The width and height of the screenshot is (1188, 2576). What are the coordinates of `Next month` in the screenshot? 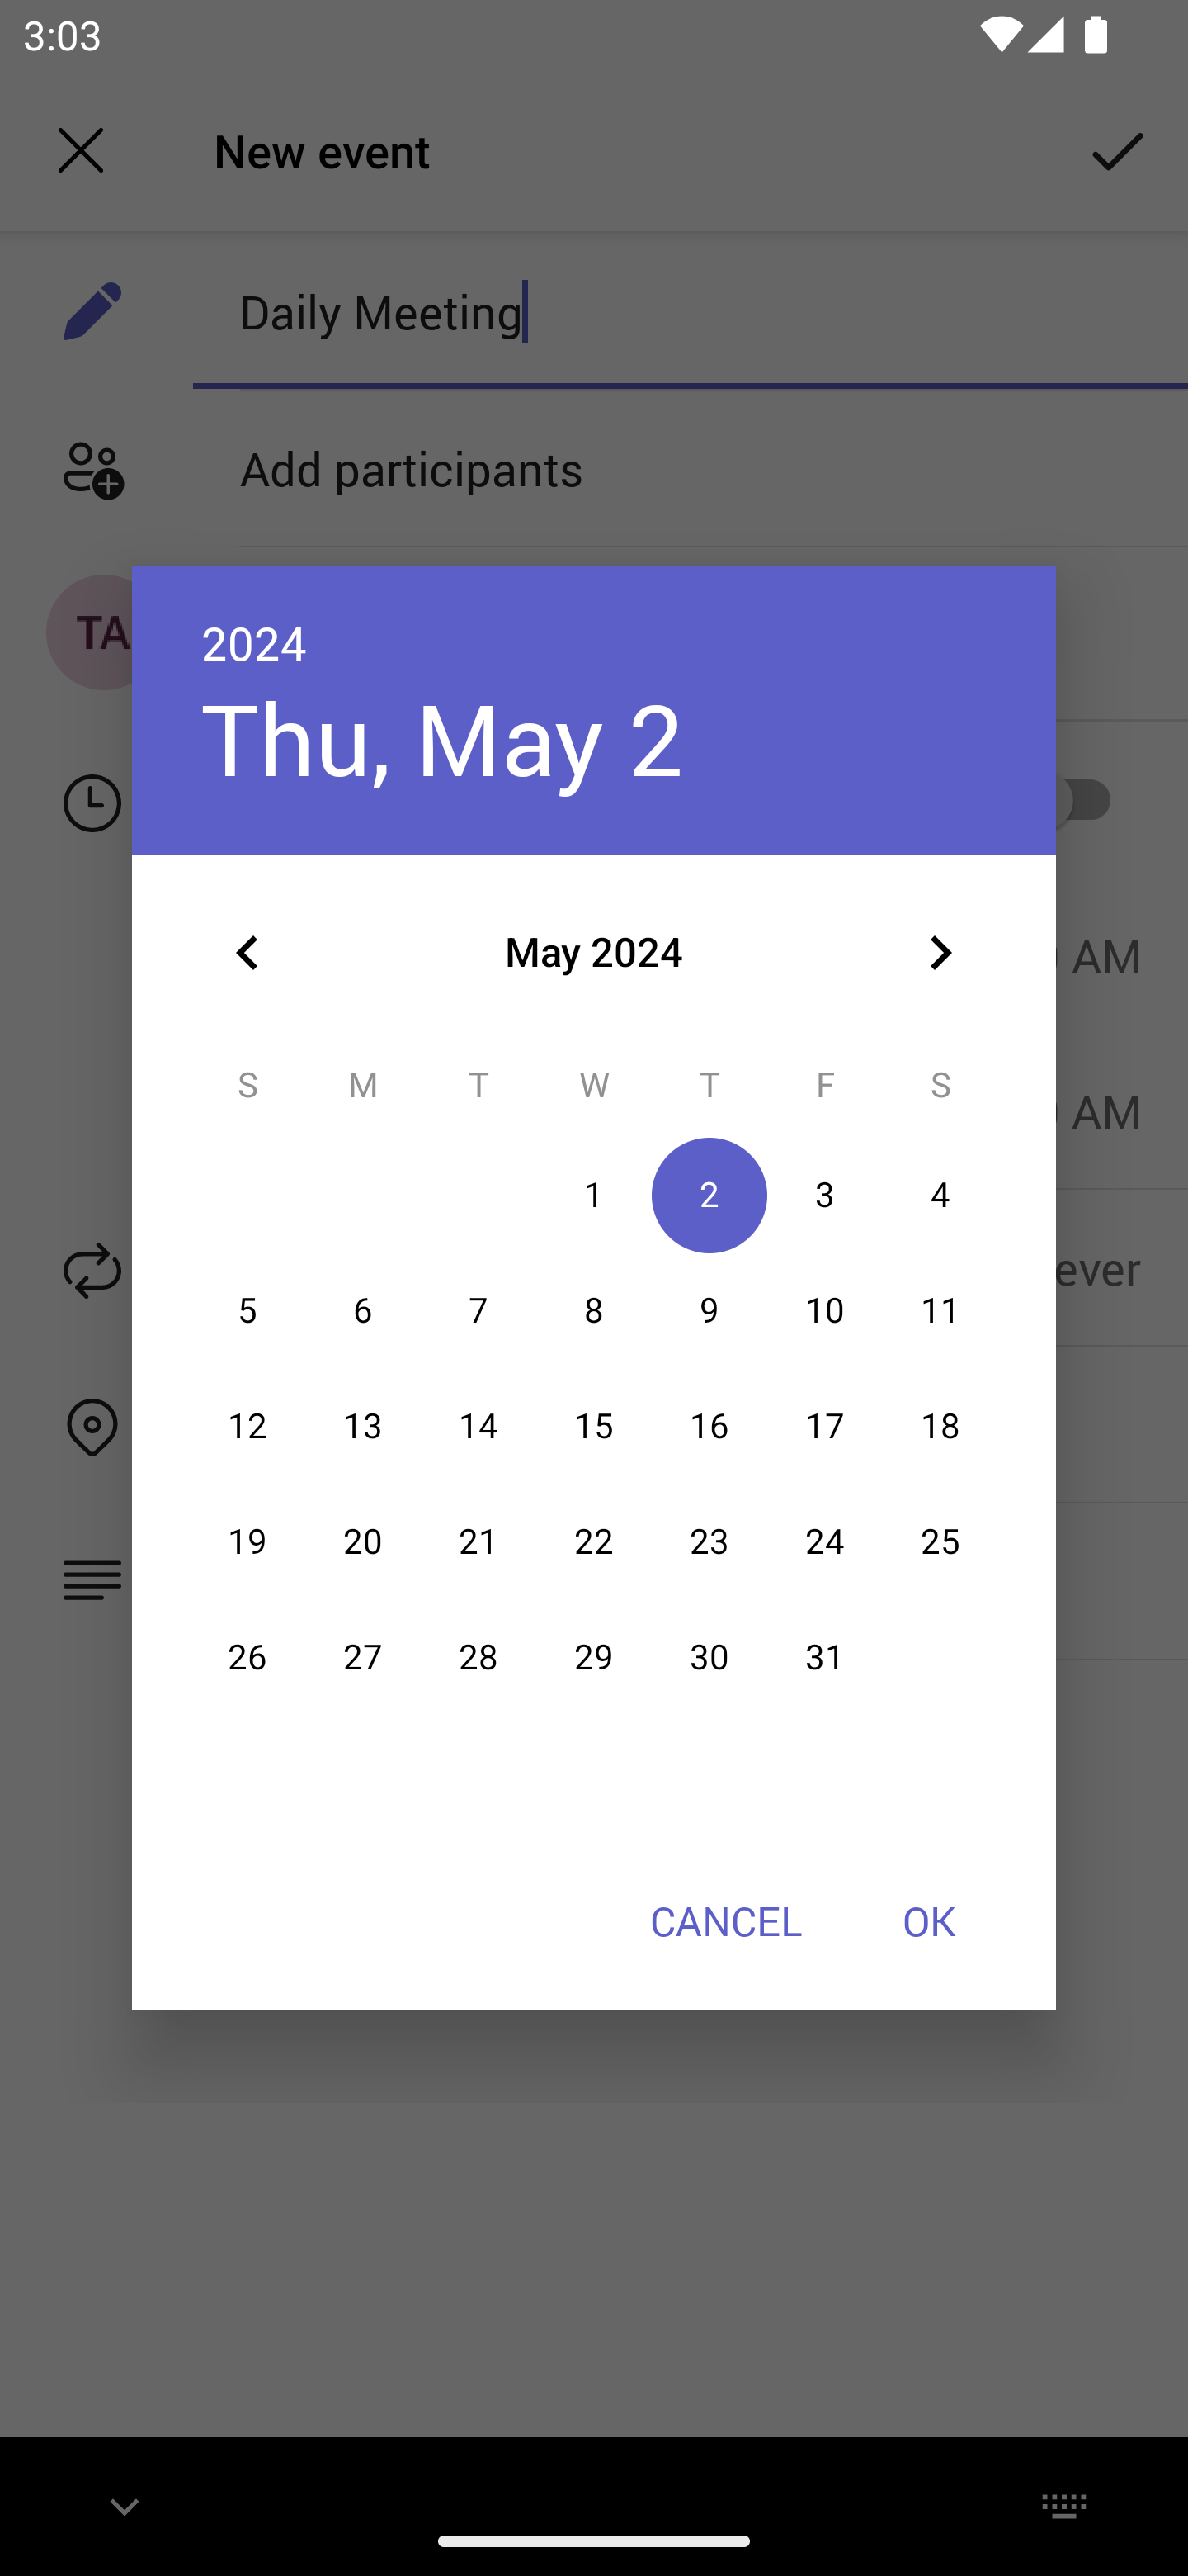 It's located at (940, 953).